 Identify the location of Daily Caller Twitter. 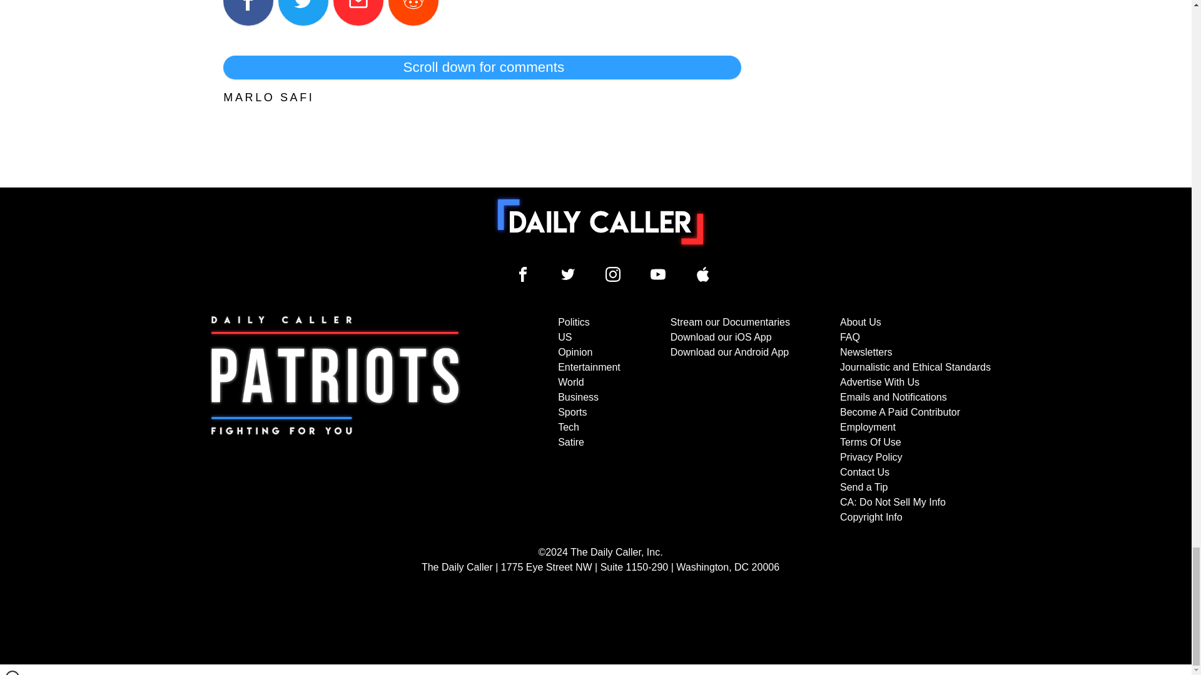
(568, 274).